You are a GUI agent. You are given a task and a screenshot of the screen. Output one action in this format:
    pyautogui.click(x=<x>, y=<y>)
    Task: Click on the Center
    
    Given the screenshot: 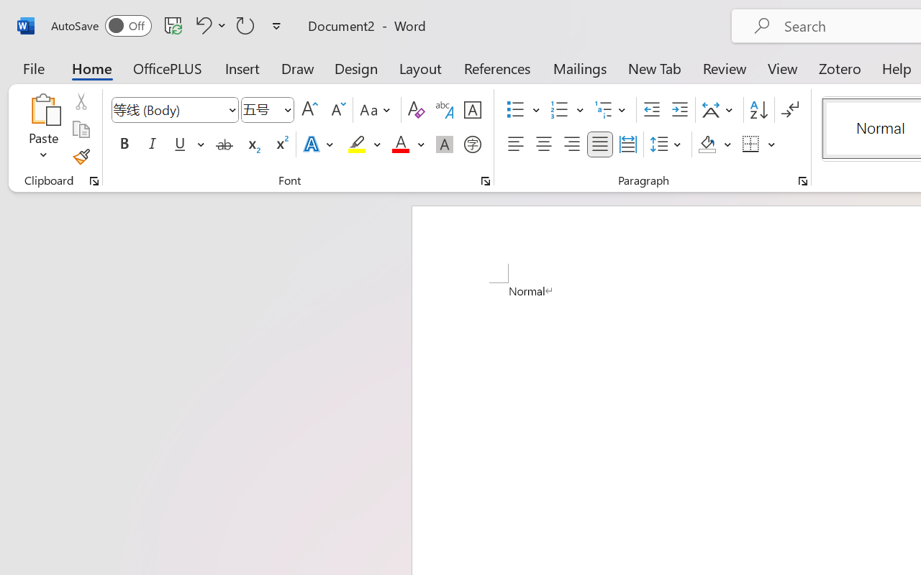 What is the action you would take?
    pyautogui.click(x=544, y=144)
    